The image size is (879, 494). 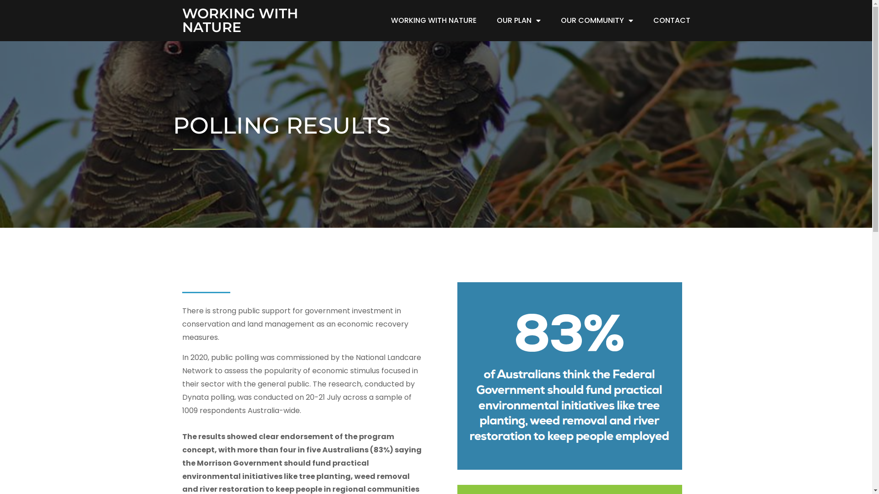 What do you see at coordinates (249, 21) in the screenshot?
I see `WORKING WITH NATURE` at bounding box center [249, 21].